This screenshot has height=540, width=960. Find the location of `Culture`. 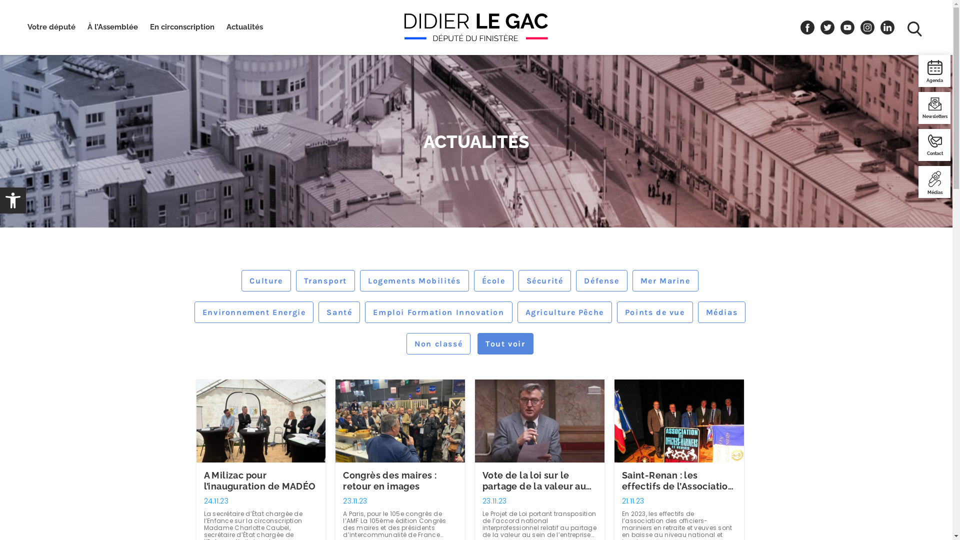

Culture is located at coordinates (266, 281).